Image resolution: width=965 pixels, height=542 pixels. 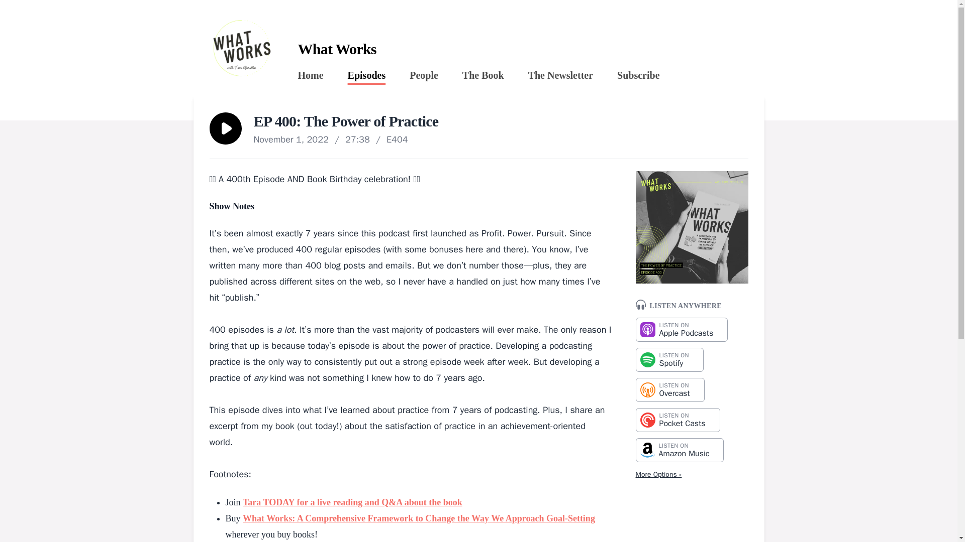 I want to click on People, so click(x=681, y=329).